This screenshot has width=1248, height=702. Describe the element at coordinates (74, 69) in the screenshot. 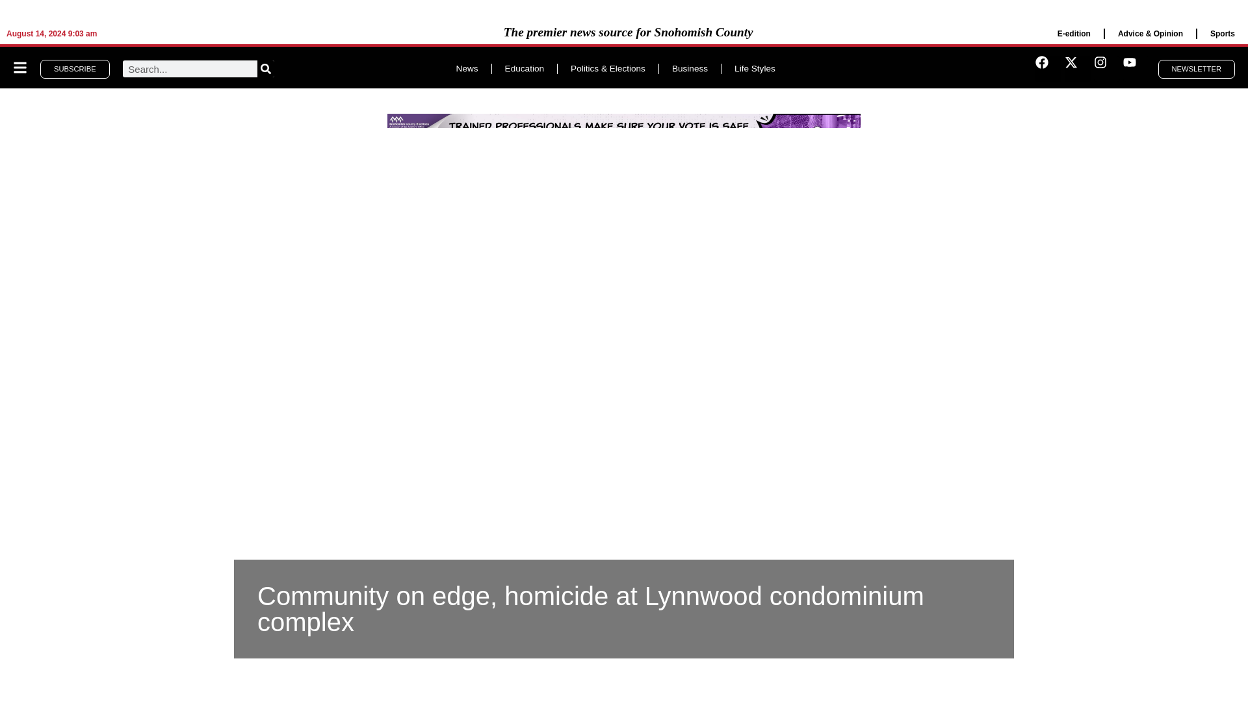

I see `SUBSCRIBE` at that location.